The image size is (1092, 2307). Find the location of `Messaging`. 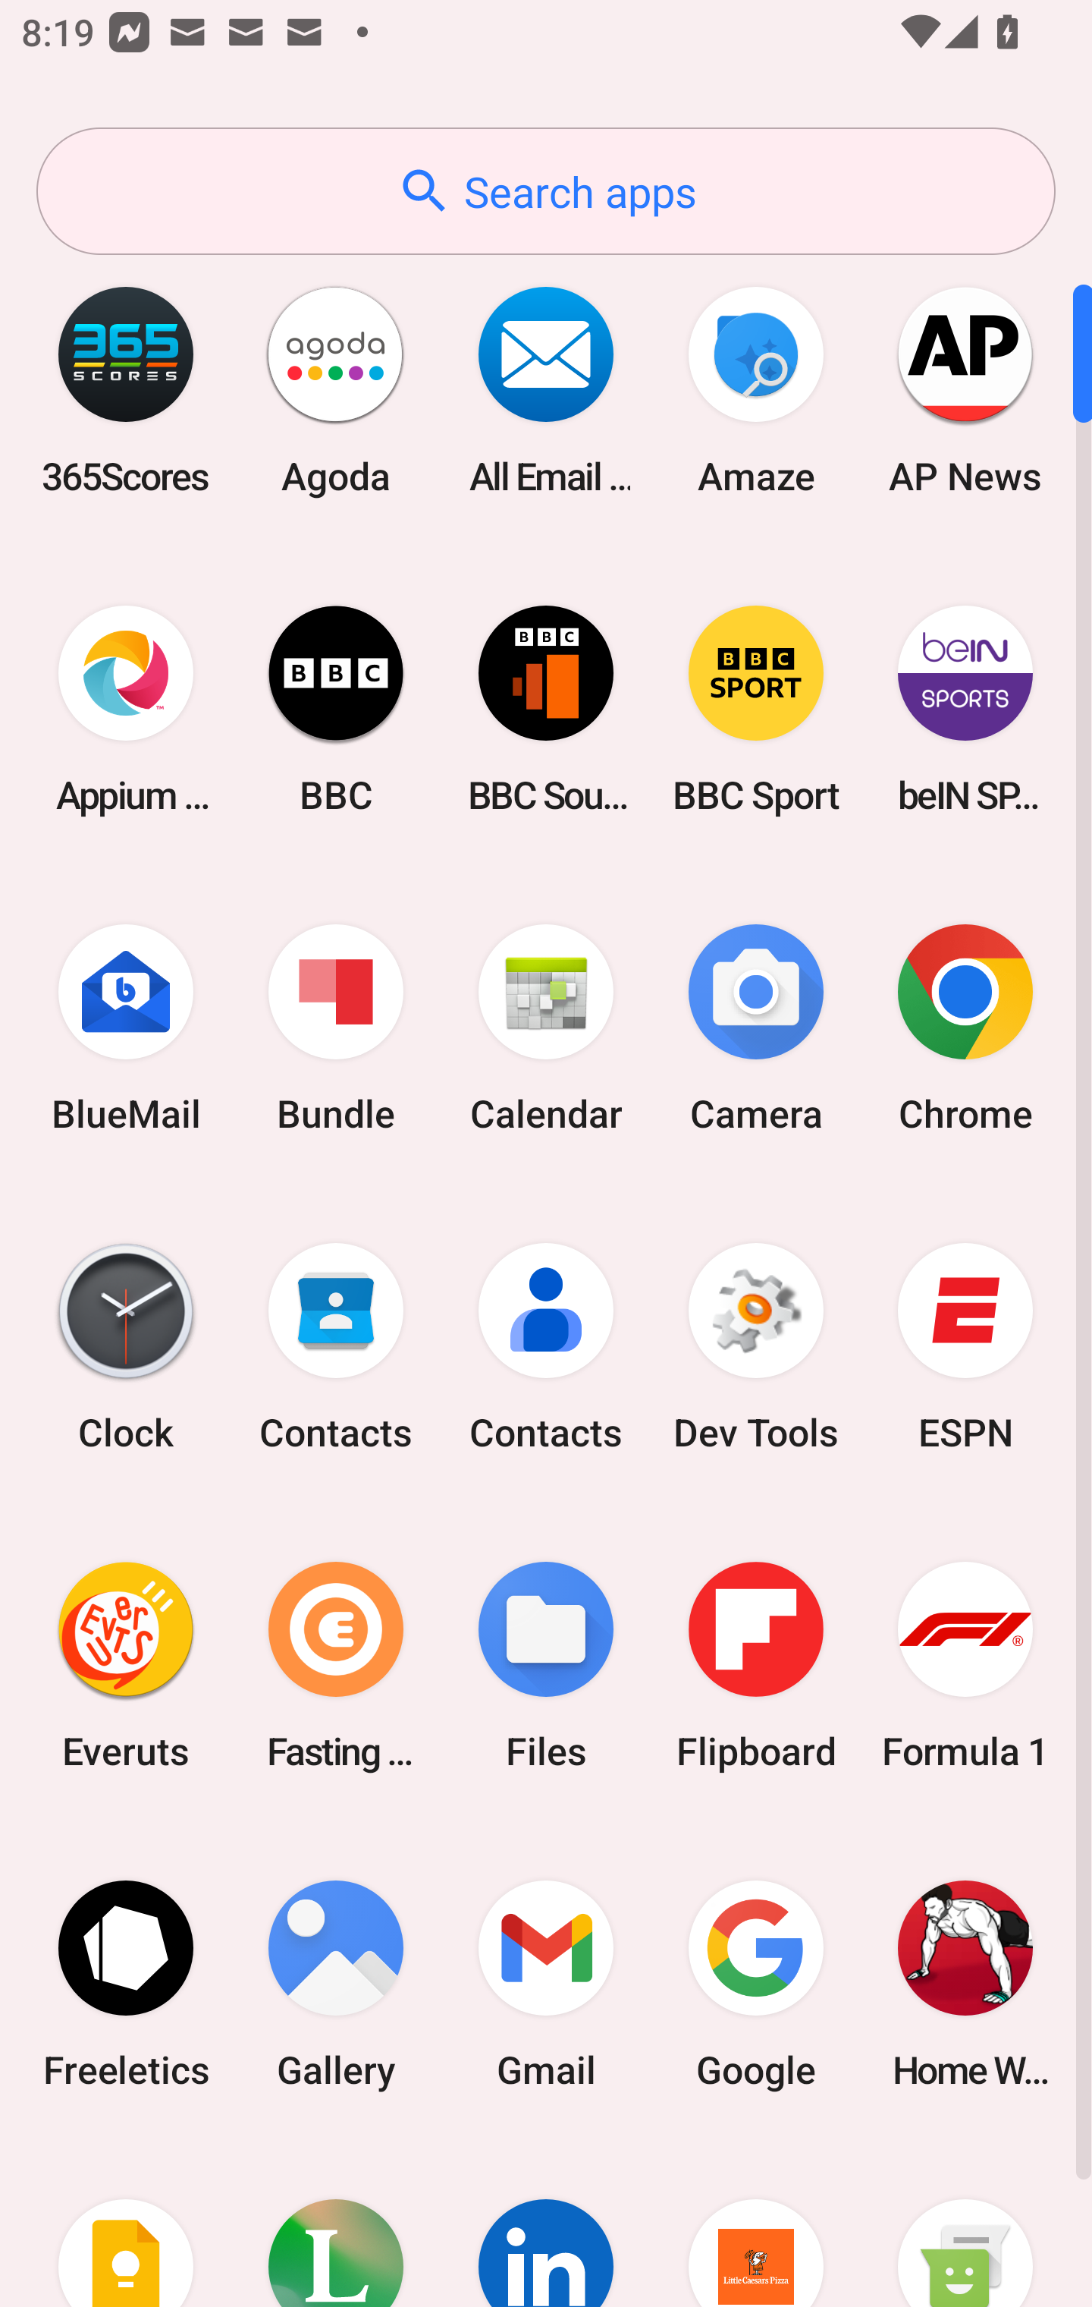

Messaging is located at coordinates (965, 2225).